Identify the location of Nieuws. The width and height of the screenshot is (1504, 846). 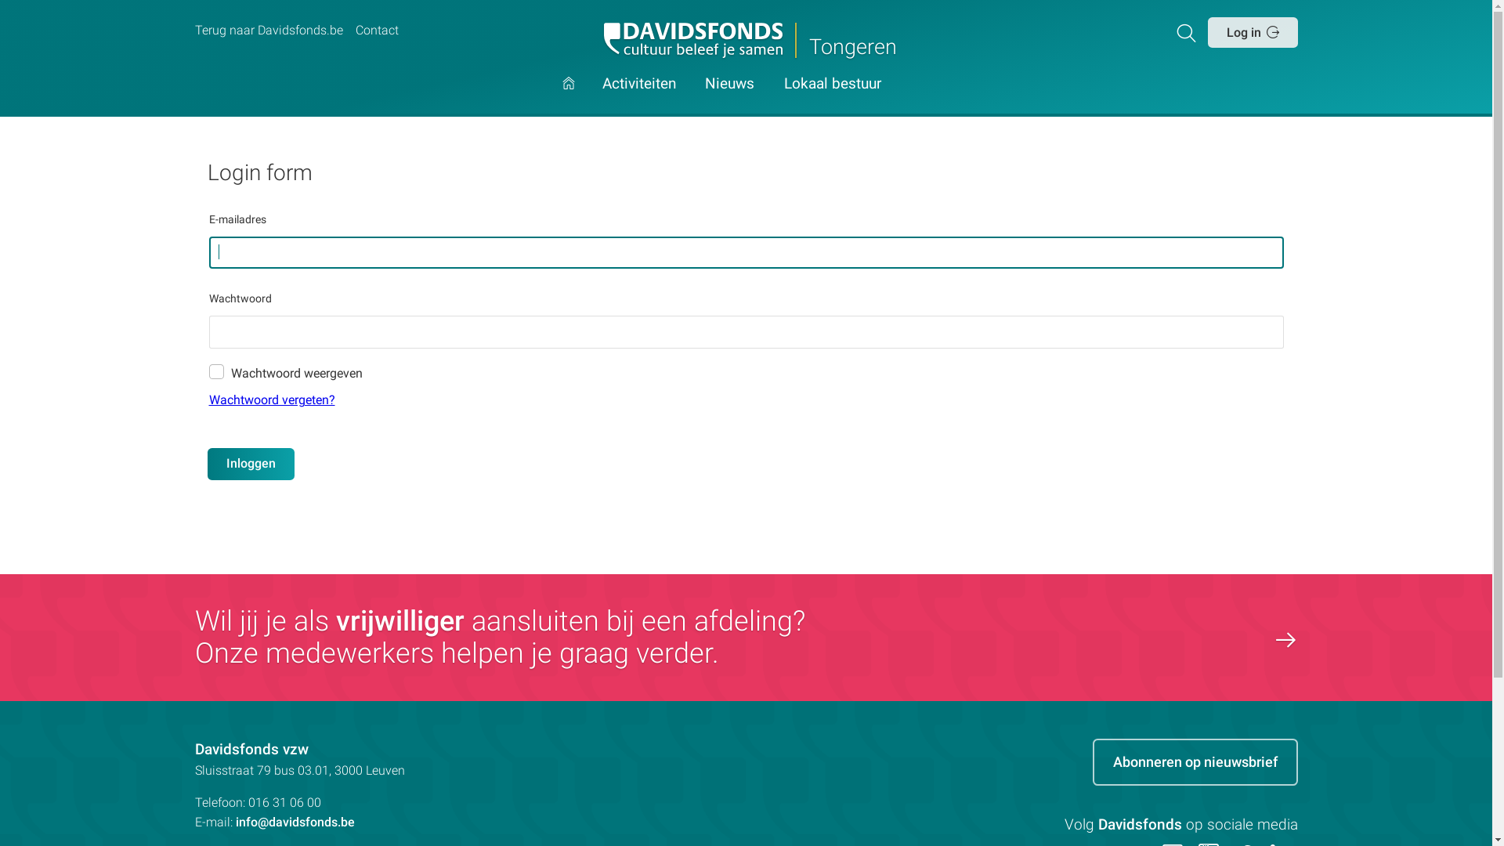
(730, 97).